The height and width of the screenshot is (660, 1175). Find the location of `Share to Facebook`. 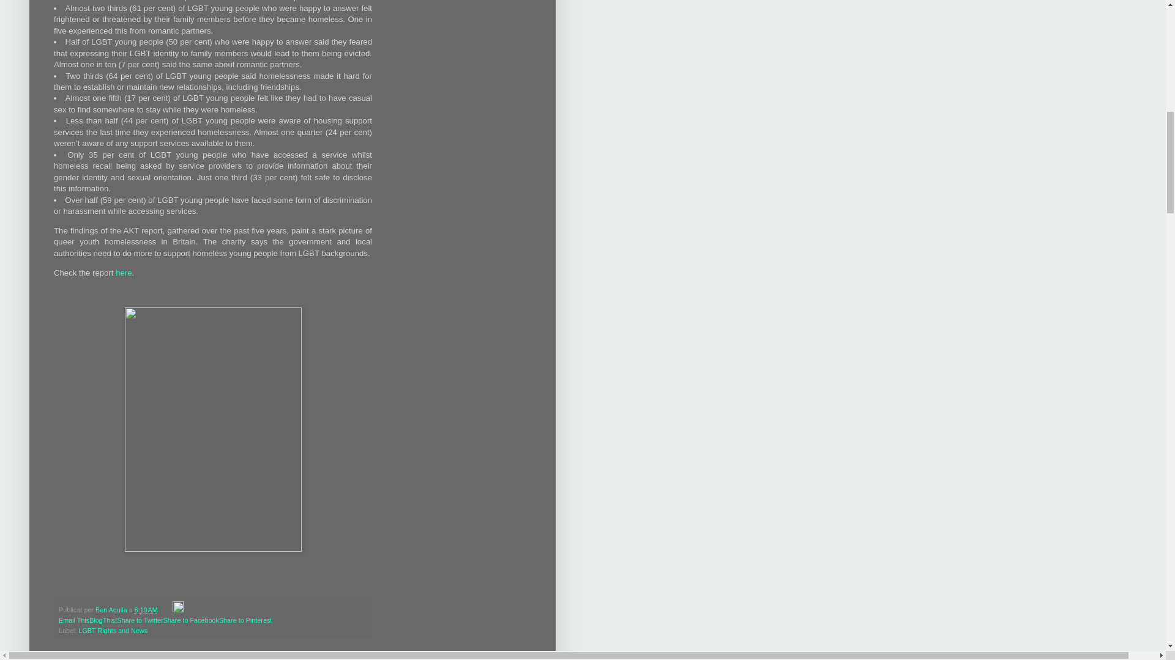

Share to Facebook is located at coordinates (191, 620).